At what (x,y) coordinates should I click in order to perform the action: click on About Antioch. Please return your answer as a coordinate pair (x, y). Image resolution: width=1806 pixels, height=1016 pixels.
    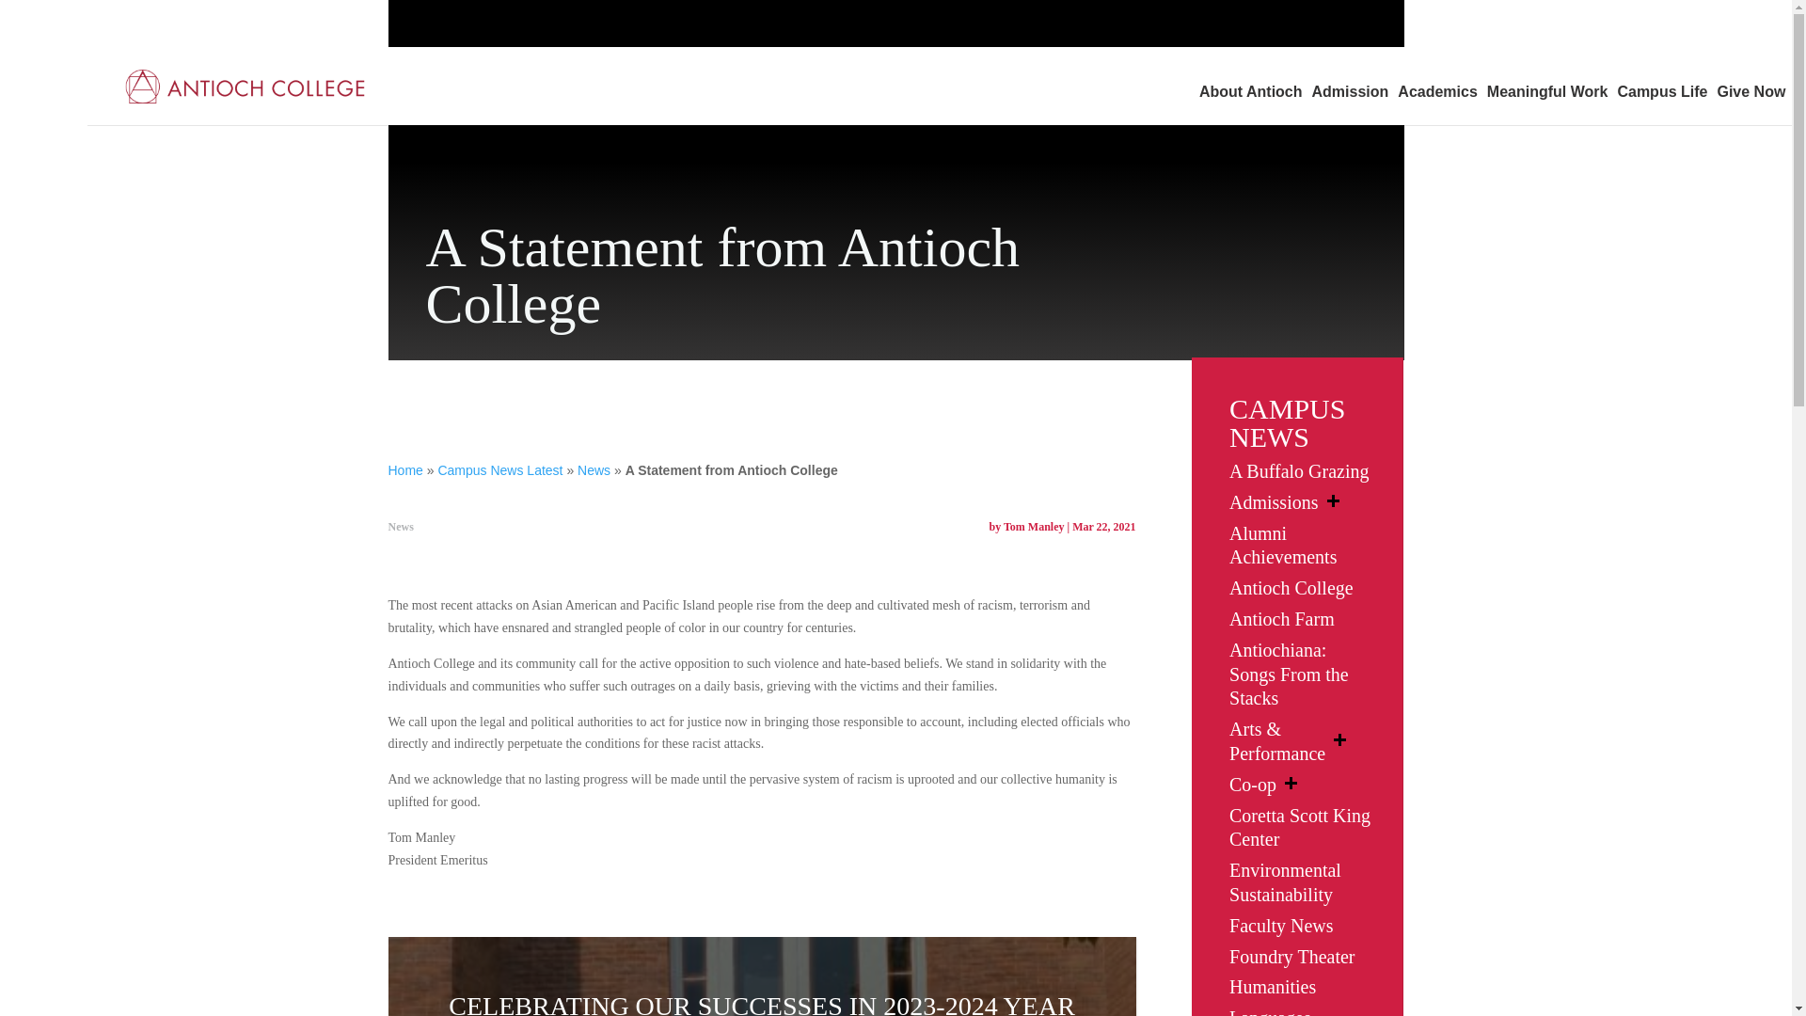
    Looking at the image, I should click on (1251, 102).